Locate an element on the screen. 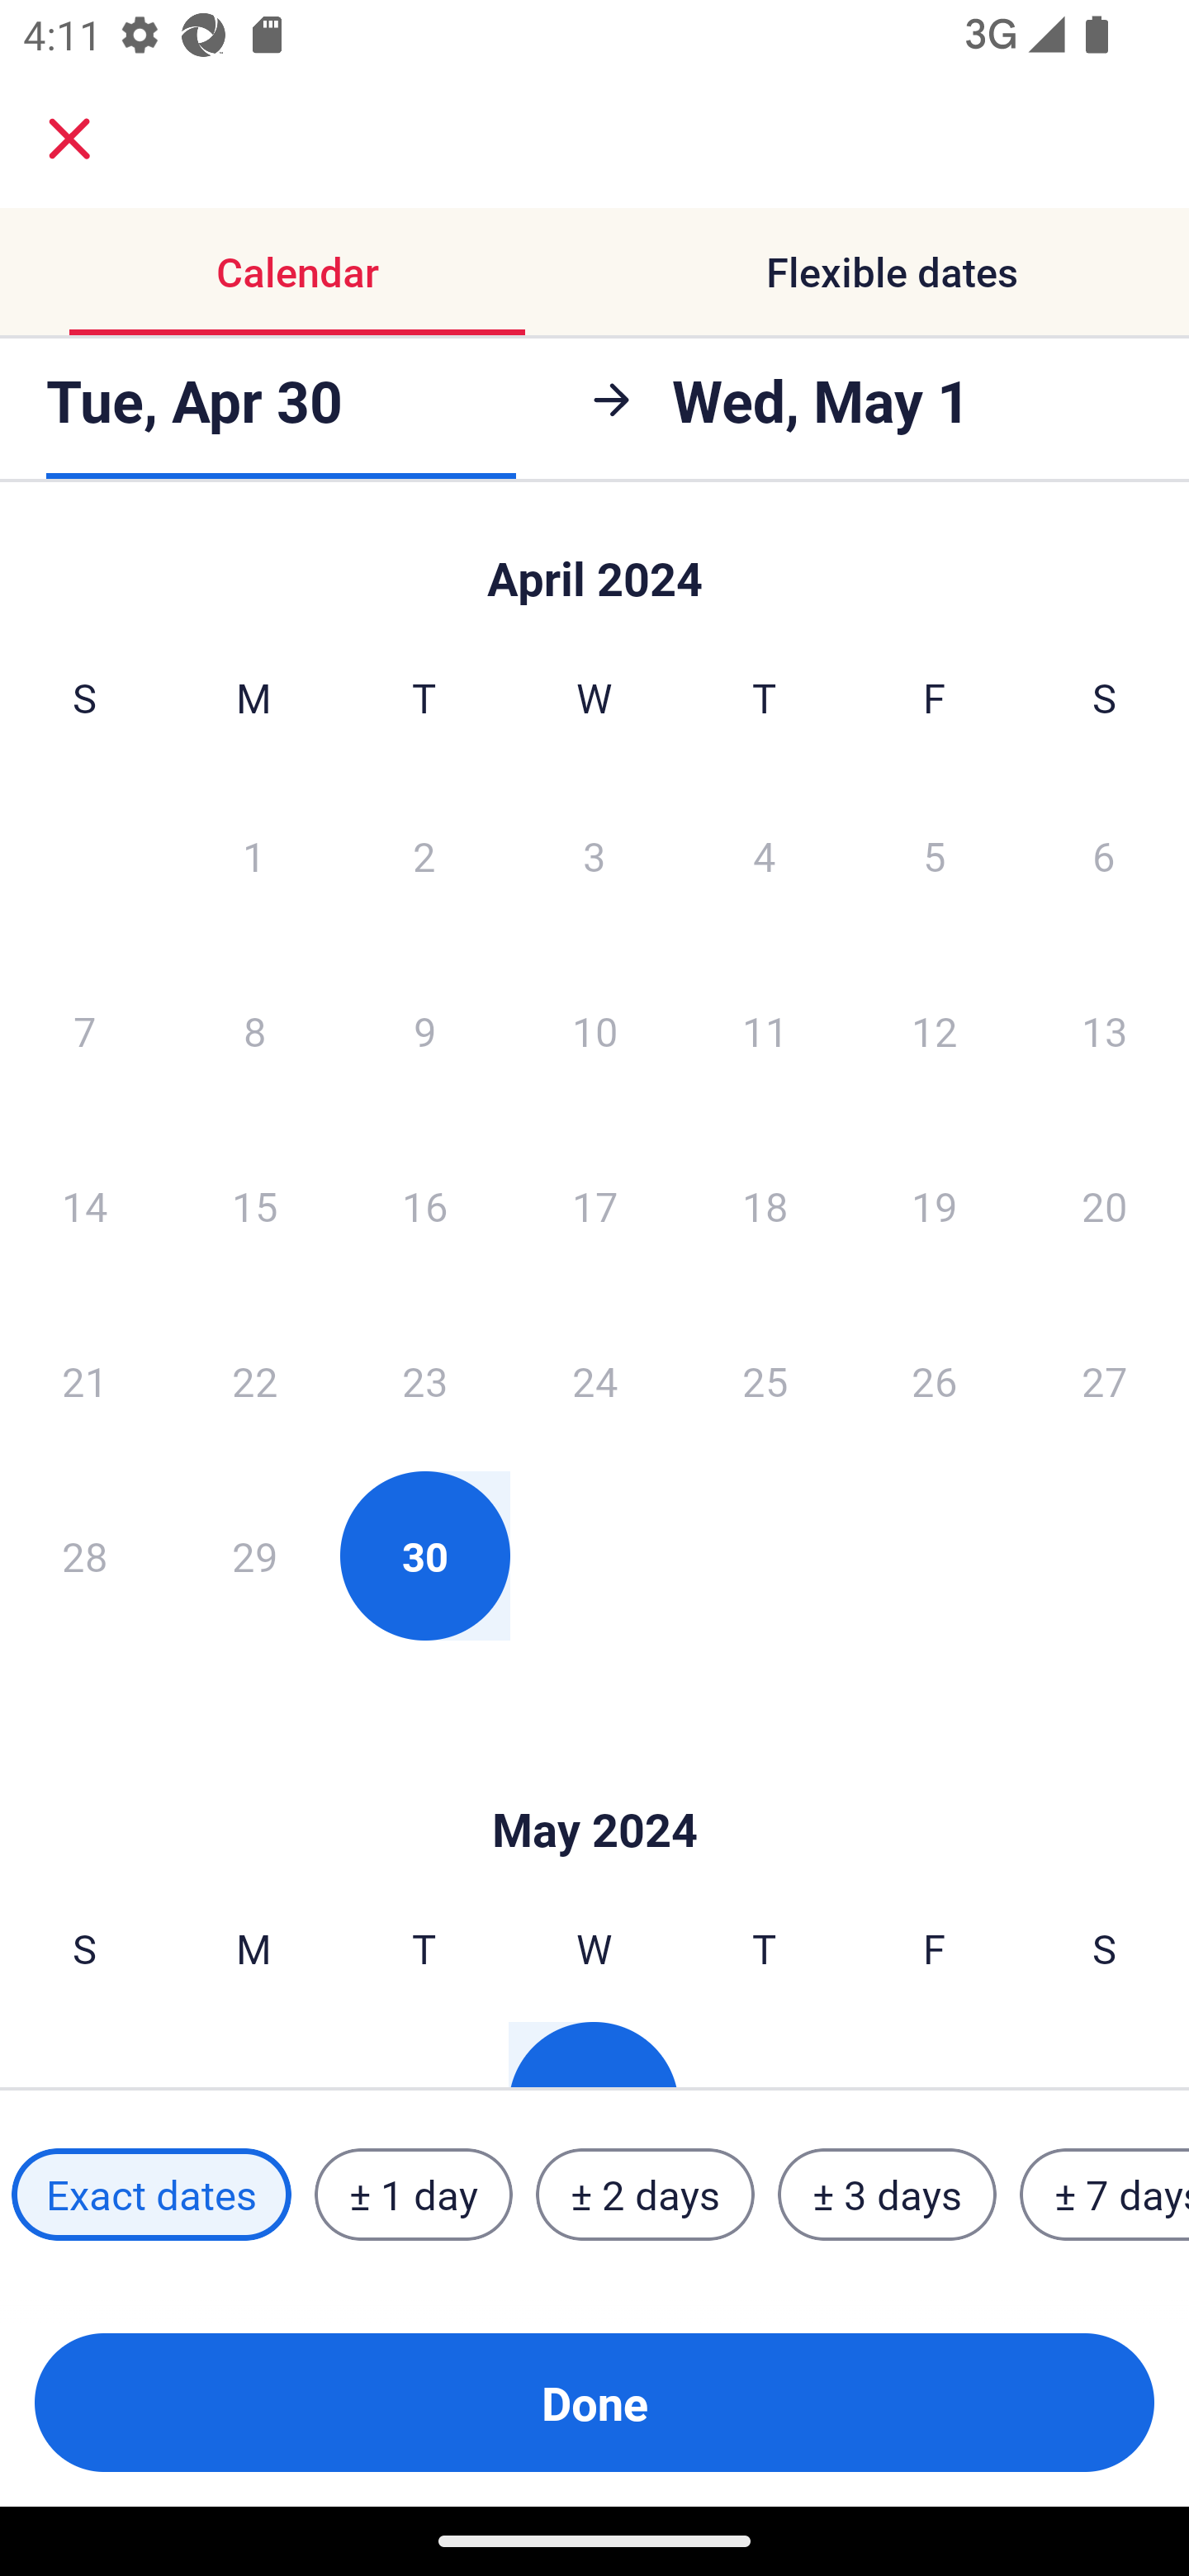  19 Friday, April 19, 2024 is located at coordinates (935, 1205).